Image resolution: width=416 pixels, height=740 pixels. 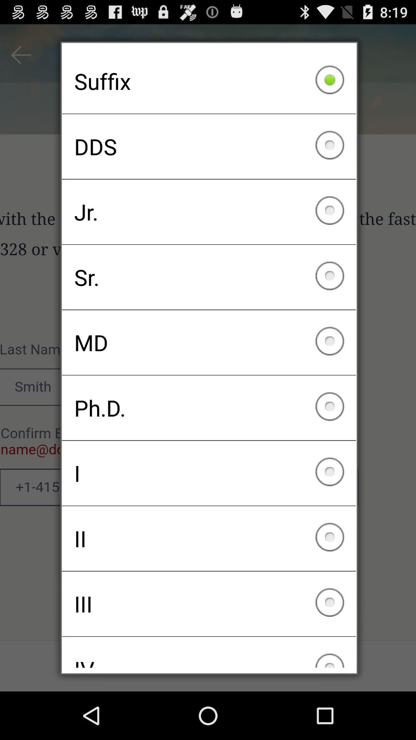 I want to click on turn on i, so click(x=209, y=473).